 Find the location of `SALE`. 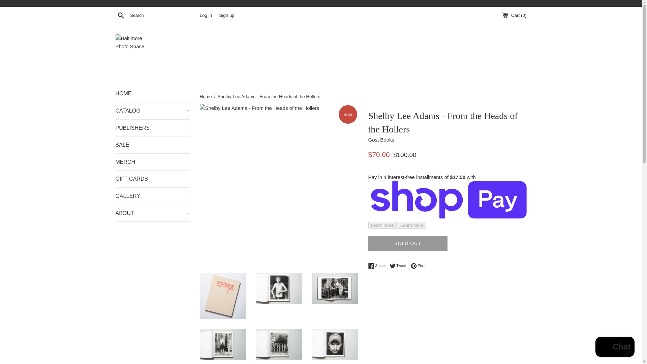

SALE is located at coordinates (152, 145).